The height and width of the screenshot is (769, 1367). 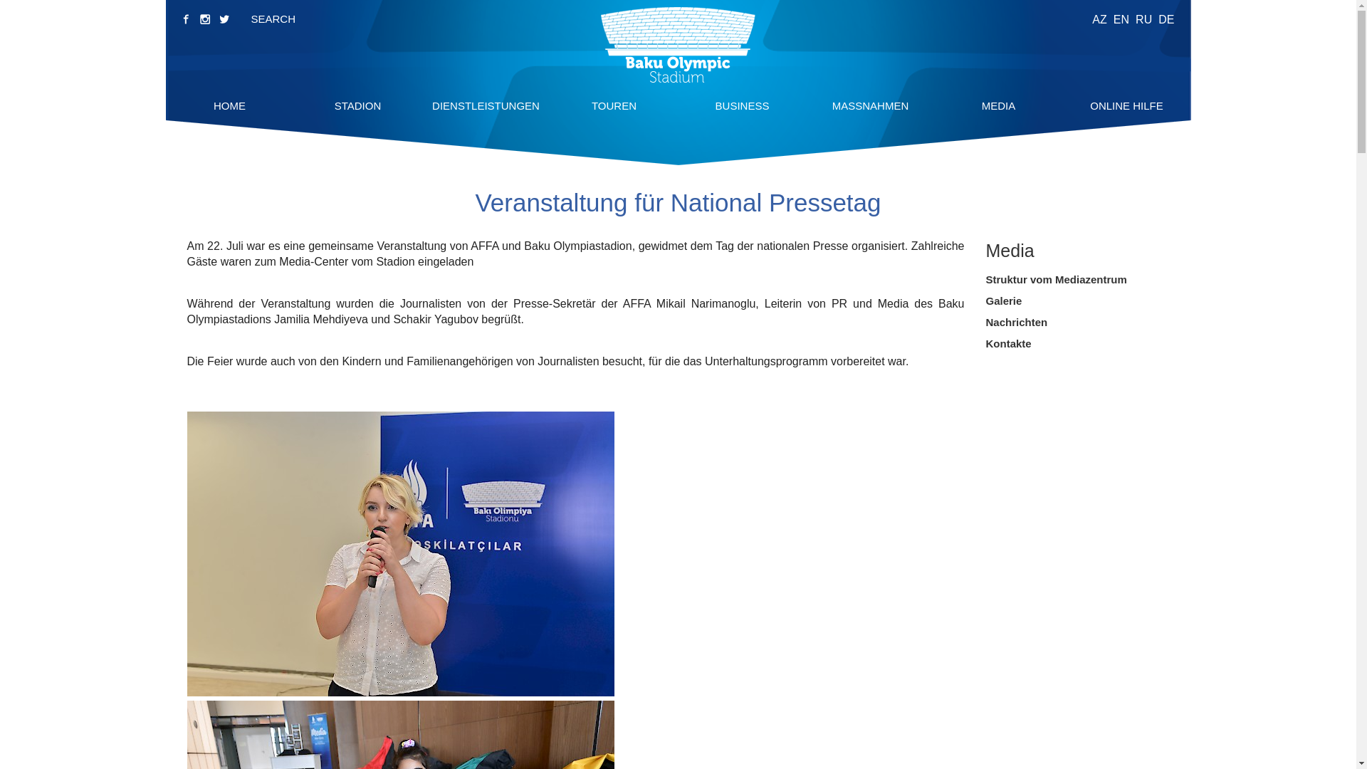 I want to click on Struktur vom Mediazentrum, so click(x=1056, y=279).